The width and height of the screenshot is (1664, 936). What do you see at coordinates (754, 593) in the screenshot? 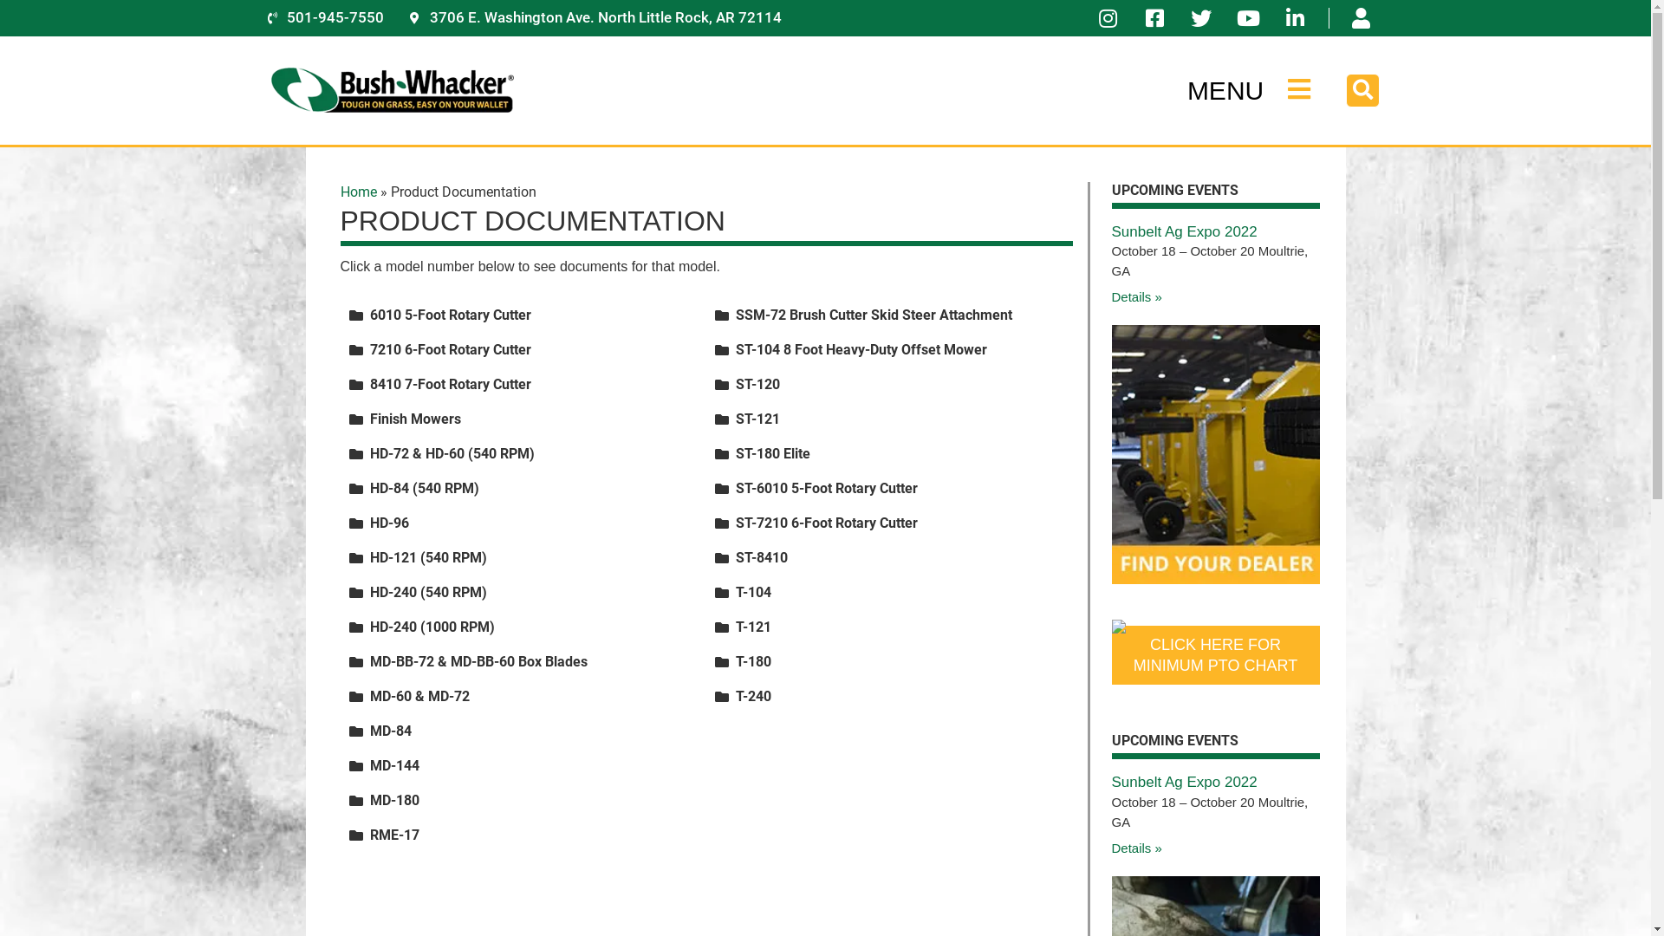
I see `T-104` at bounding box center [754, 593].